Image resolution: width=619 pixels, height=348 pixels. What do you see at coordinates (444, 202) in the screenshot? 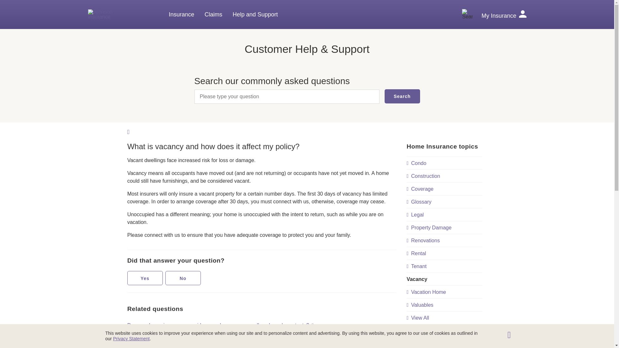
I see `Glossary` at bounding box center [444, 202].